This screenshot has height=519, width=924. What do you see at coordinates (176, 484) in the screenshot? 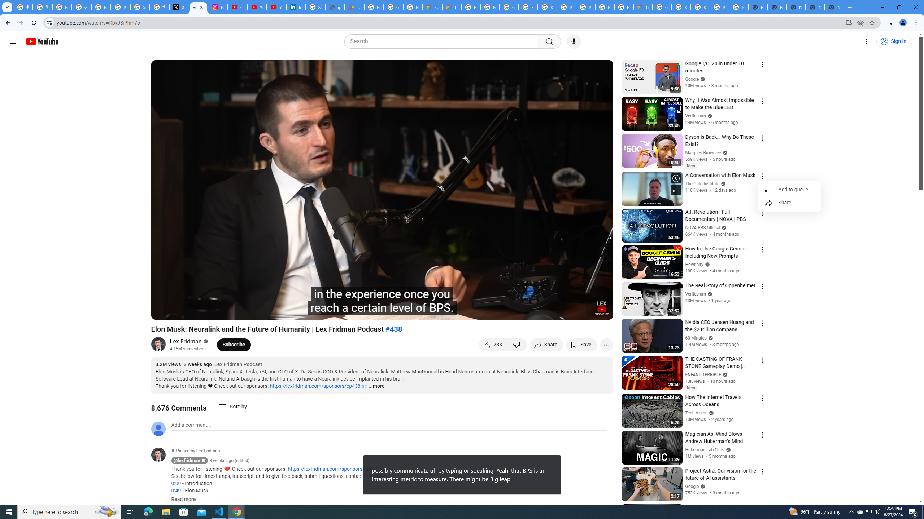
I see `0:00` at bounding box center [176, 484].